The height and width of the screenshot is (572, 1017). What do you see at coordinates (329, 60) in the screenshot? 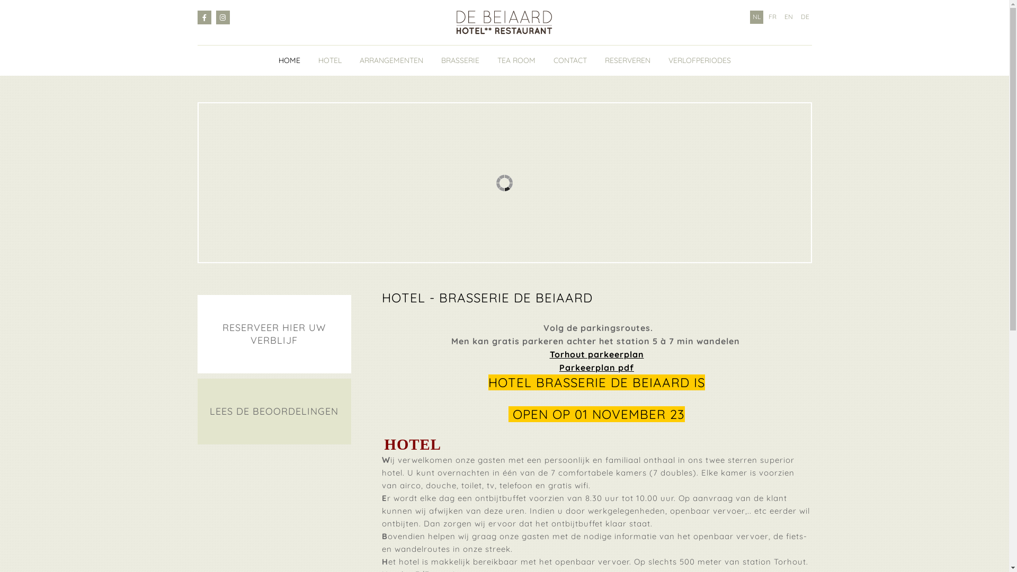
I see `HOTEL` at bounding box center [329, 60].